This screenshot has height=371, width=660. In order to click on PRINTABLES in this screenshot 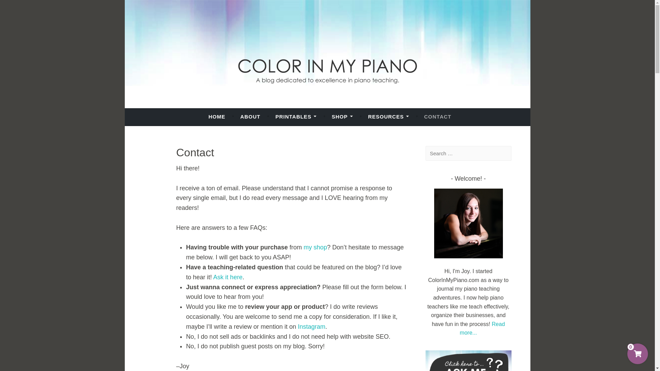, I will do `click(296, 116)`.